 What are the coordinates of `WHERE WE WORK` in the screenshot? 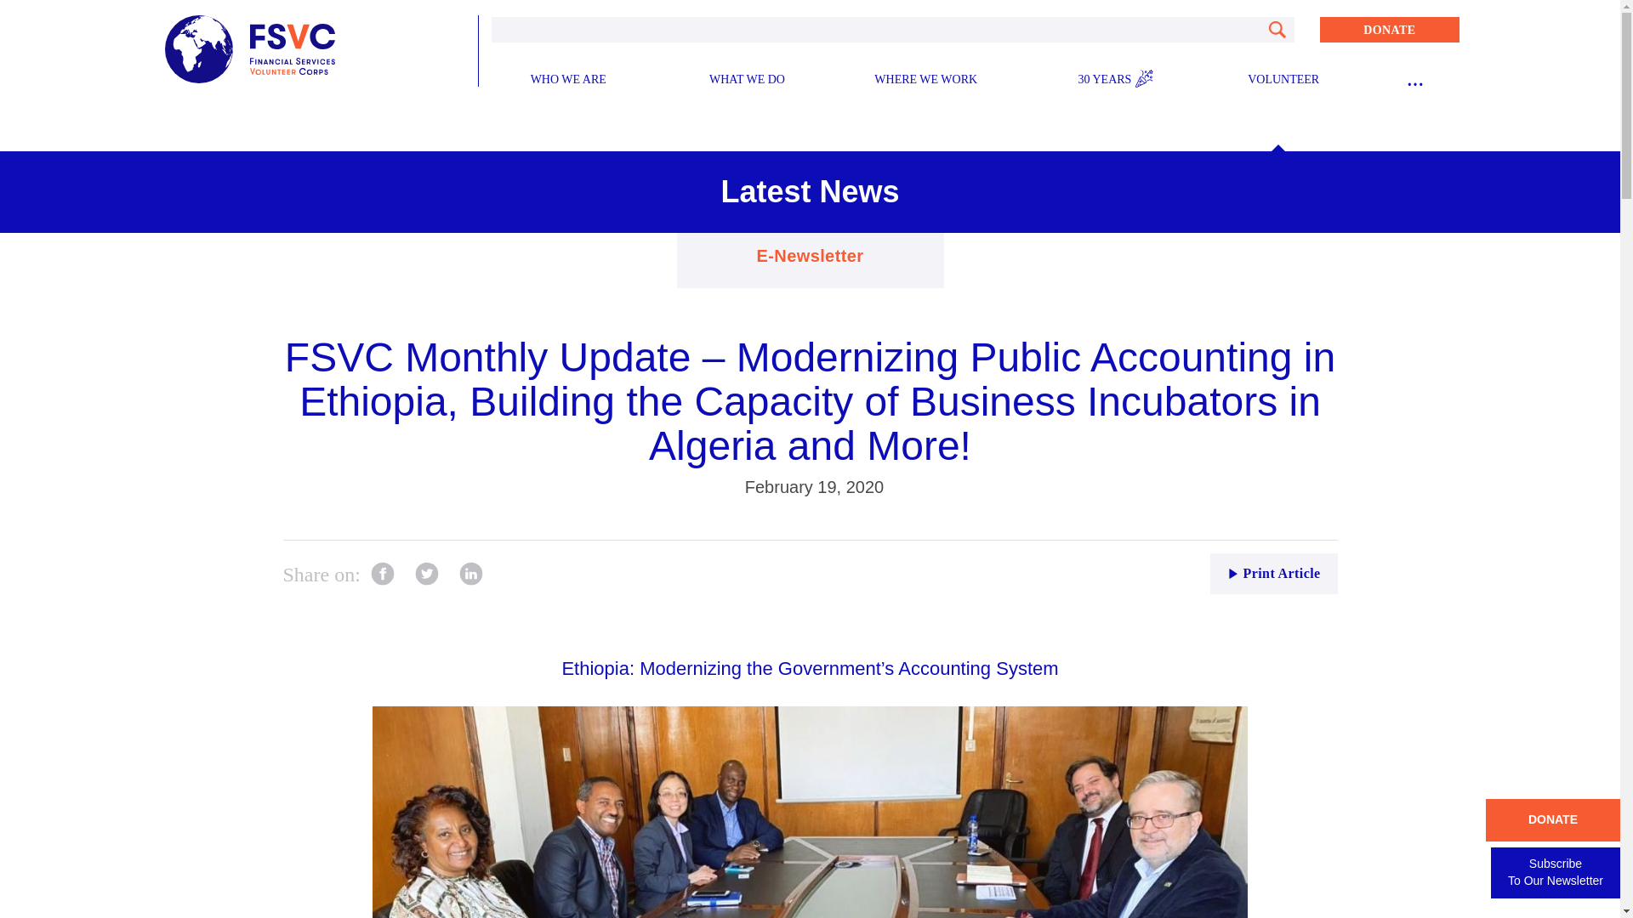 It's located at (925, 80).